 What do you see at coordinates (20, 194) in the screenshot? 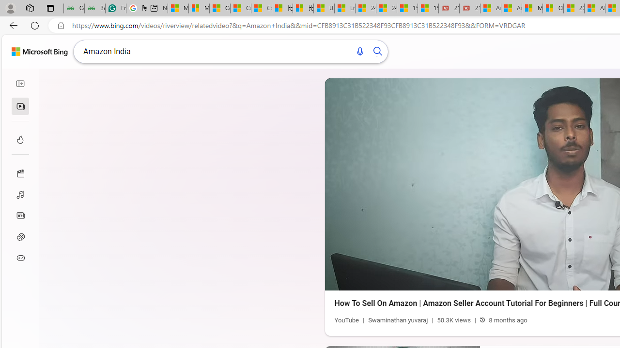
I see `Music` at bounding box center [20, 194].